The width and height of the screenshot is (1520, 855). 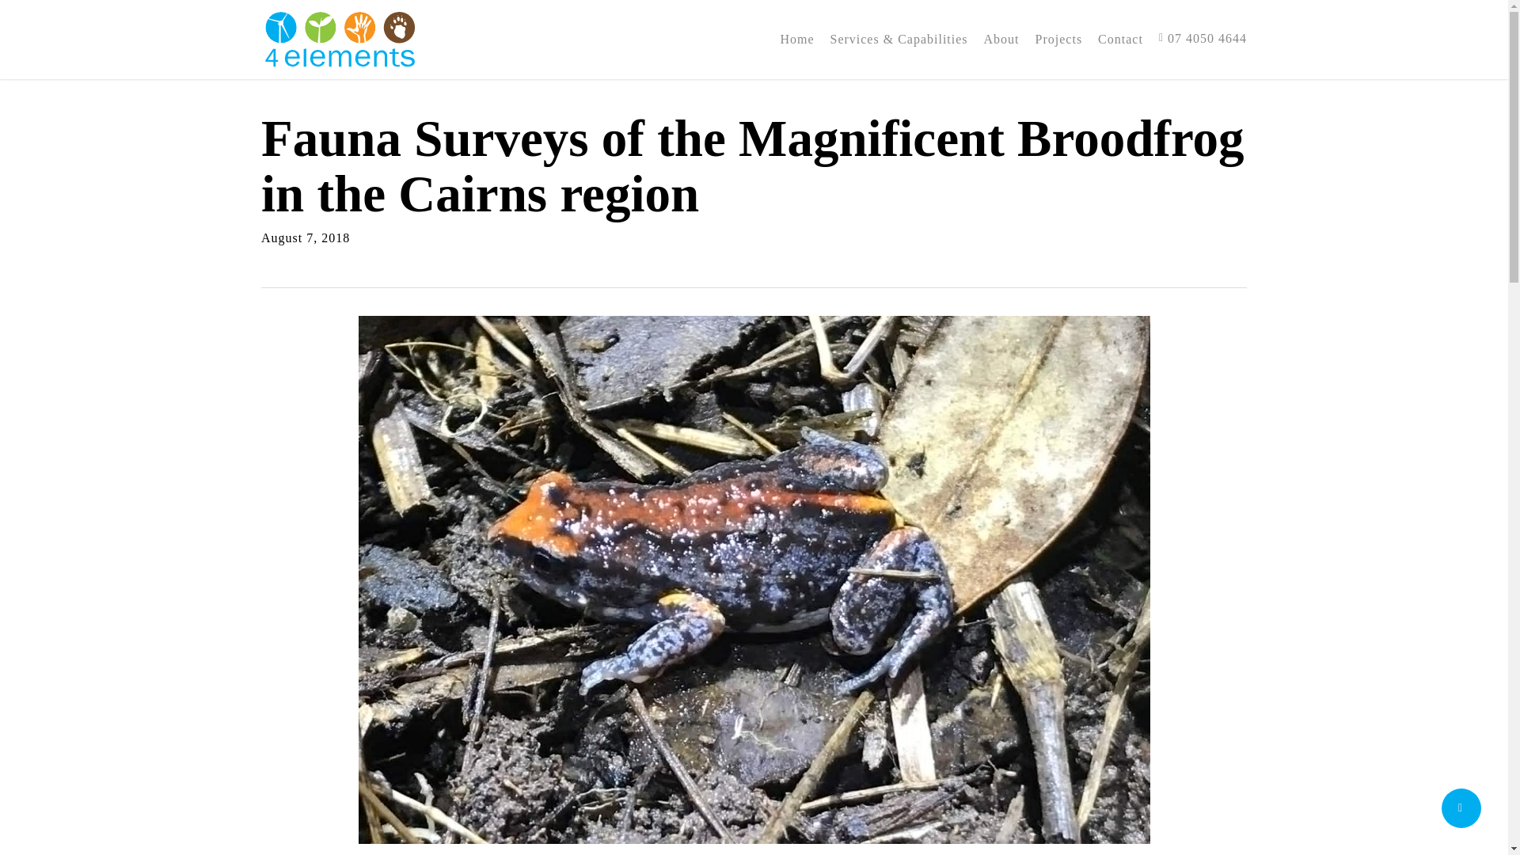 I want to click on Contact, so click(x=1119, y=40).